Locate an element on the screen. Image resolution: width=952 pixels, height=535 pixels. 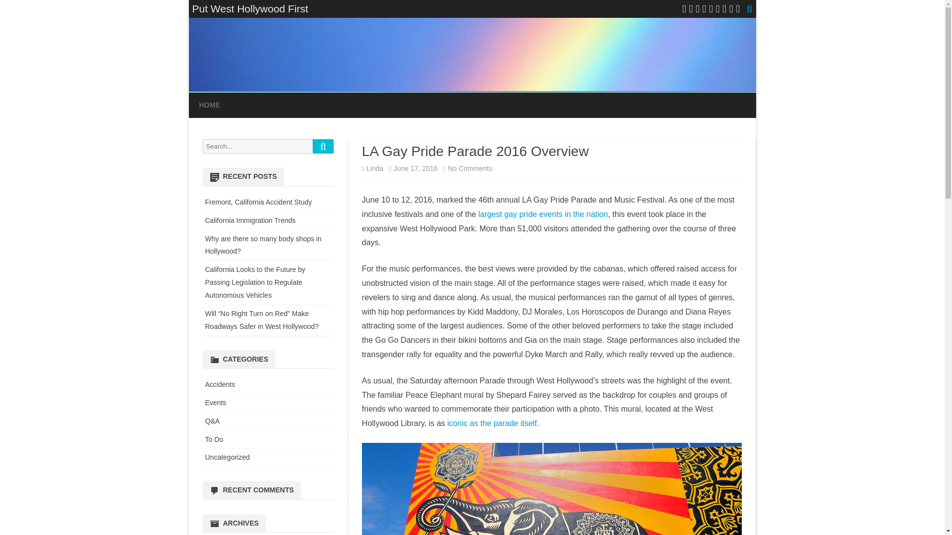
iconic as the parade itself is located at coordinates (220, 384).